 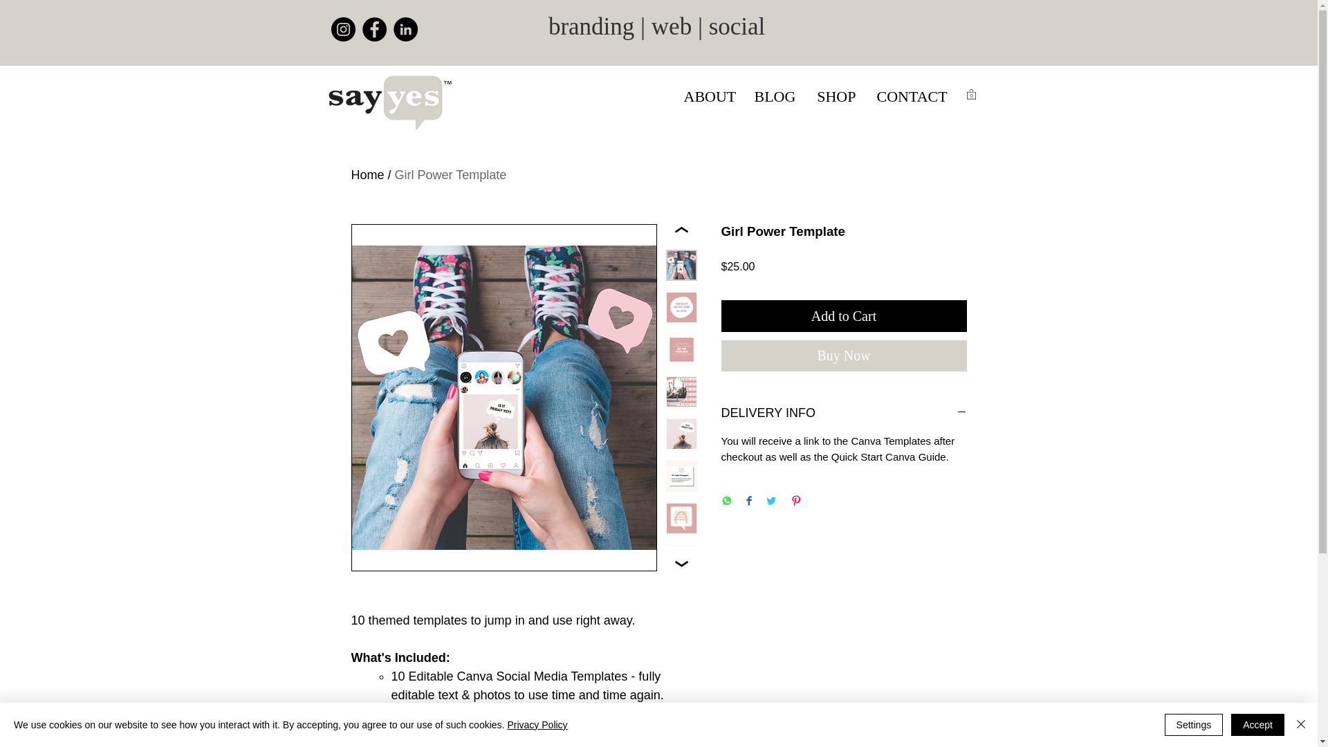 I want to click on Privacy Policy, so click(x=537, y=725).